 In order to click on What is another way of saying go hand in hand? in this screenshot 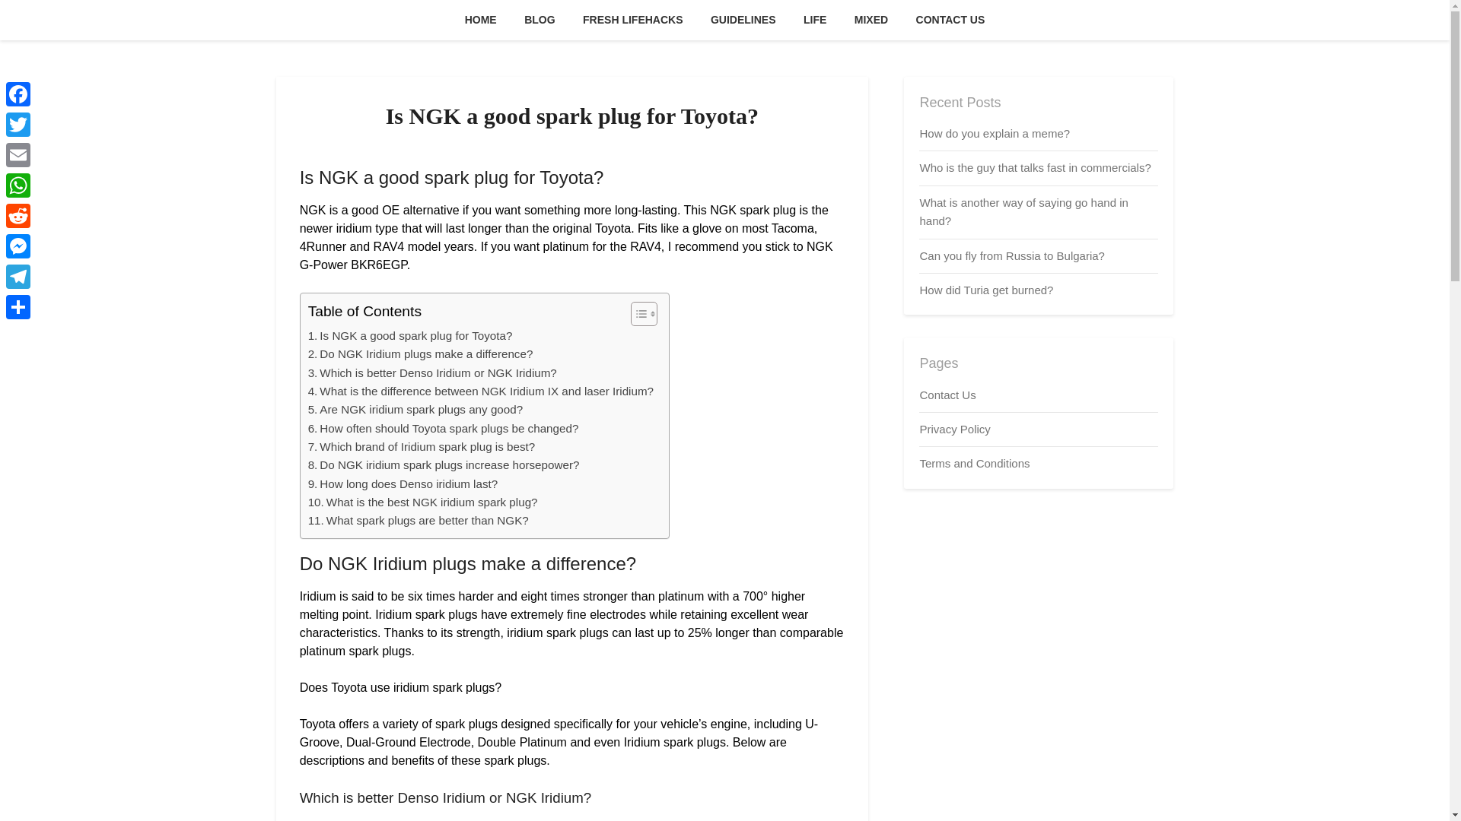, I will do `click(1023, 211)`.